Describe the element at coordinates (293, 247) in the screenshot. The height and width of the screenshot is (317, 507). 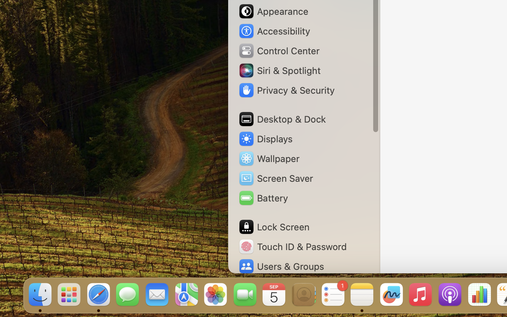
I see `Touch ID & Password` at that location.